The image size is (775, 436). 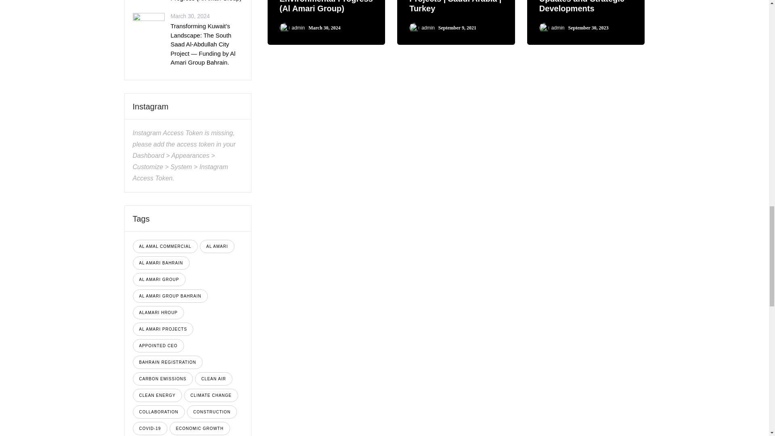 What do you see at coordinates (170, 296) in the screenshot?
I see `AL AMARI GROUP BAHRAIN` at bounding box center [170, 296].